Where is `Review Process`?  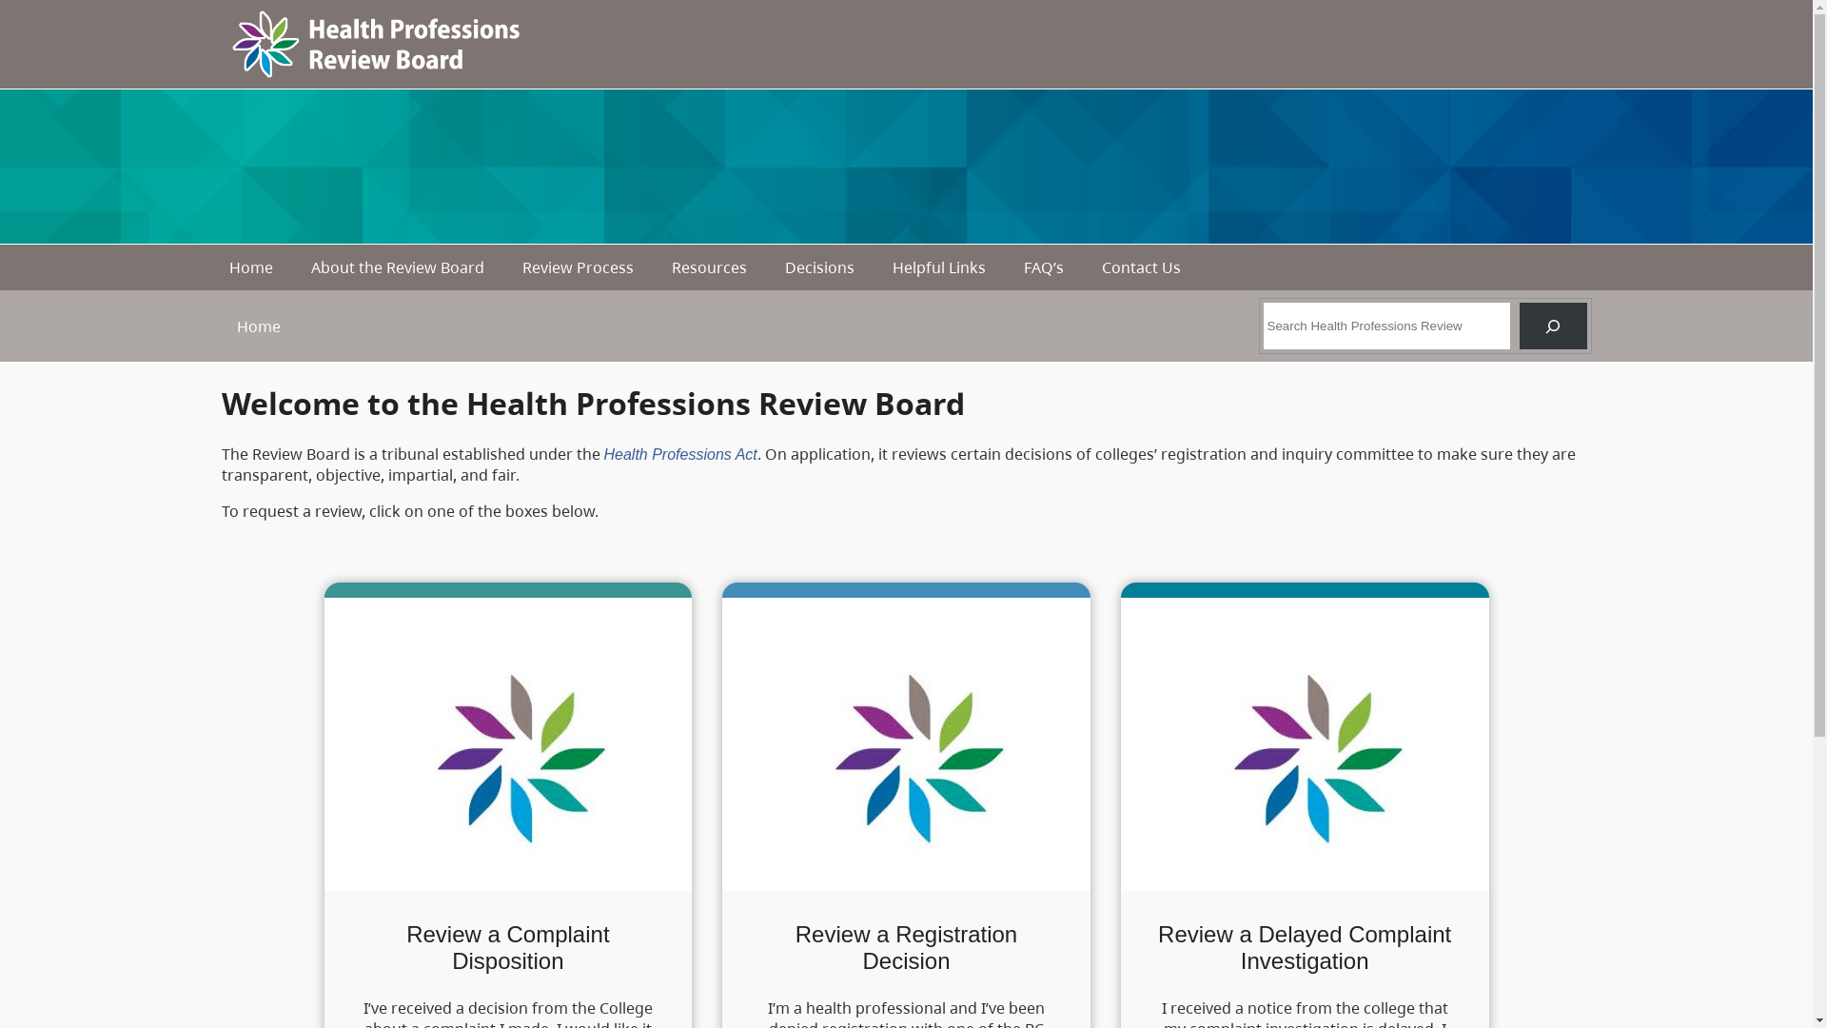
Review Process is located at coordinates (579, 267).